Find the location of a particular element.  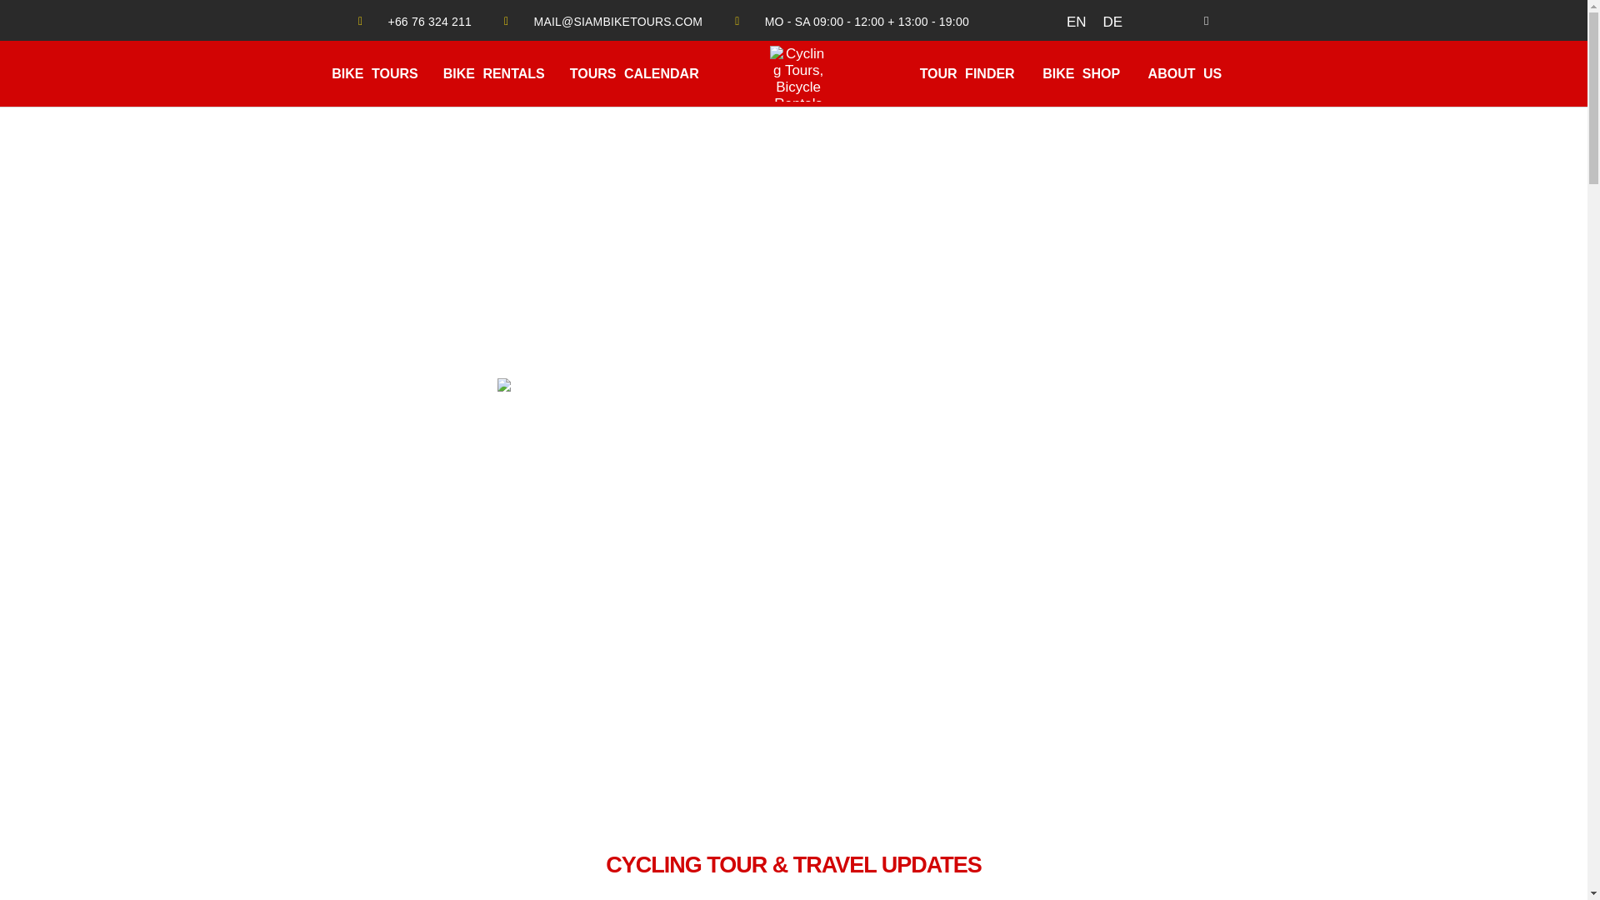

BIKE SHOP is located at coordinates (1080, 73).